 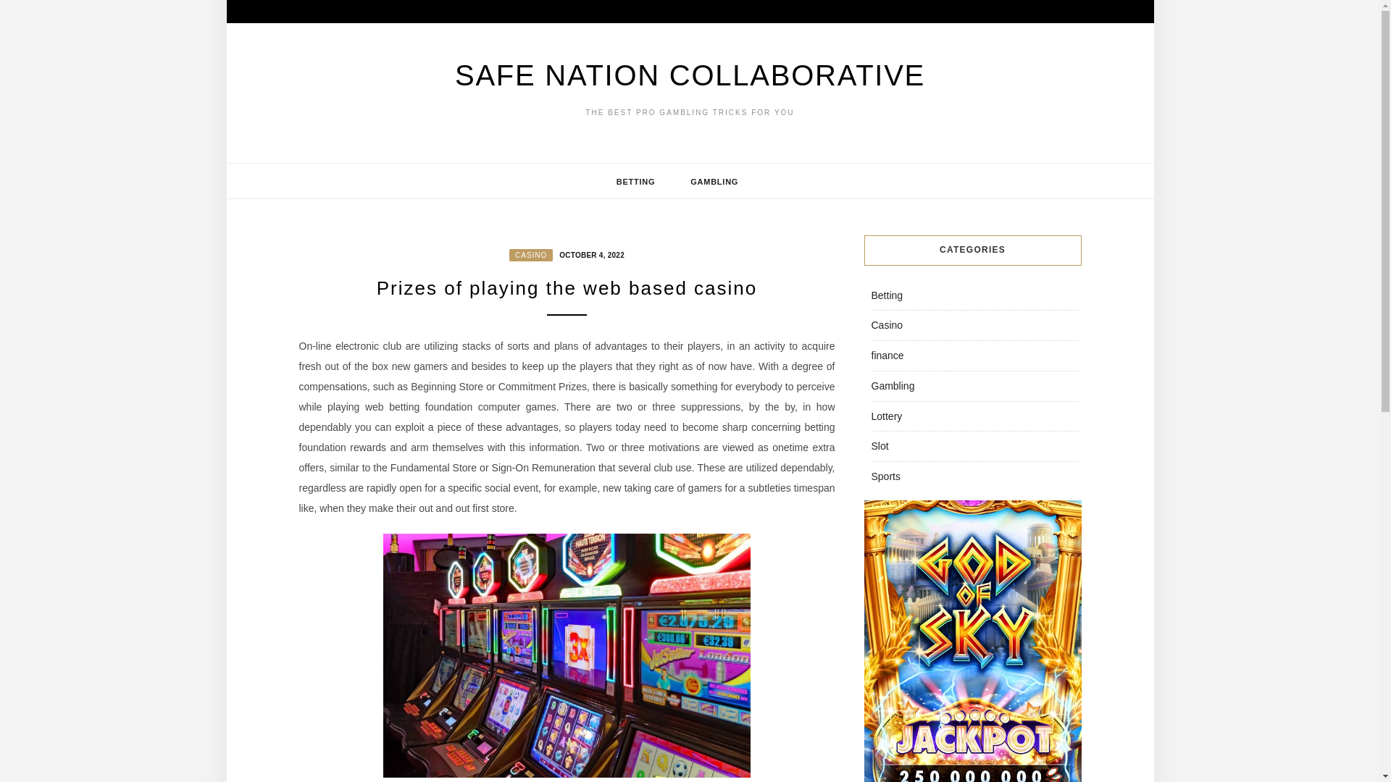 What do you see at coordinates (892, 385) in the screenshot?
I see `Gambling` at bounding box center [892, 385].